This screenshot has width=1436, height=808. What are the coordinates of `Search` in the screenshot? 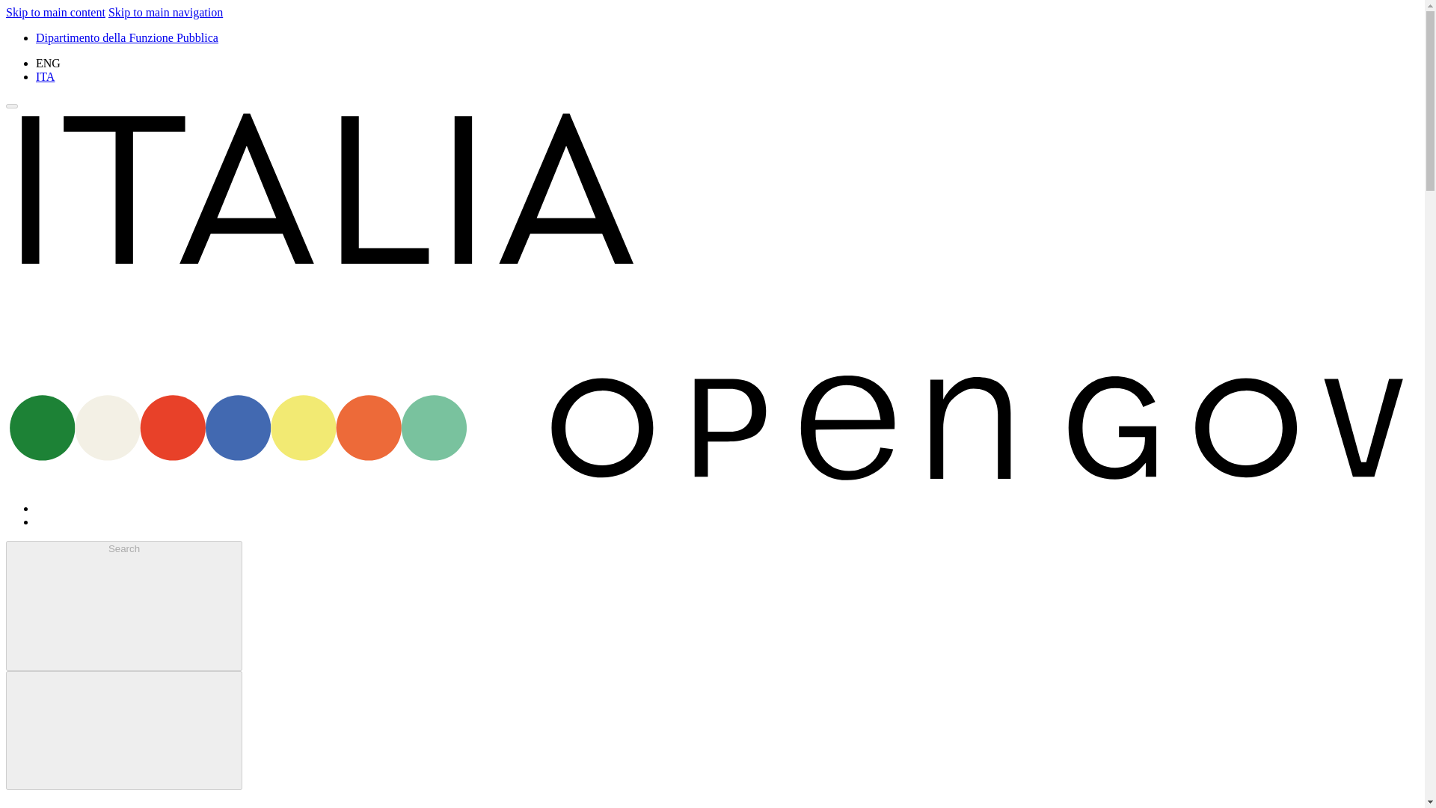 It's located at (124, 606).